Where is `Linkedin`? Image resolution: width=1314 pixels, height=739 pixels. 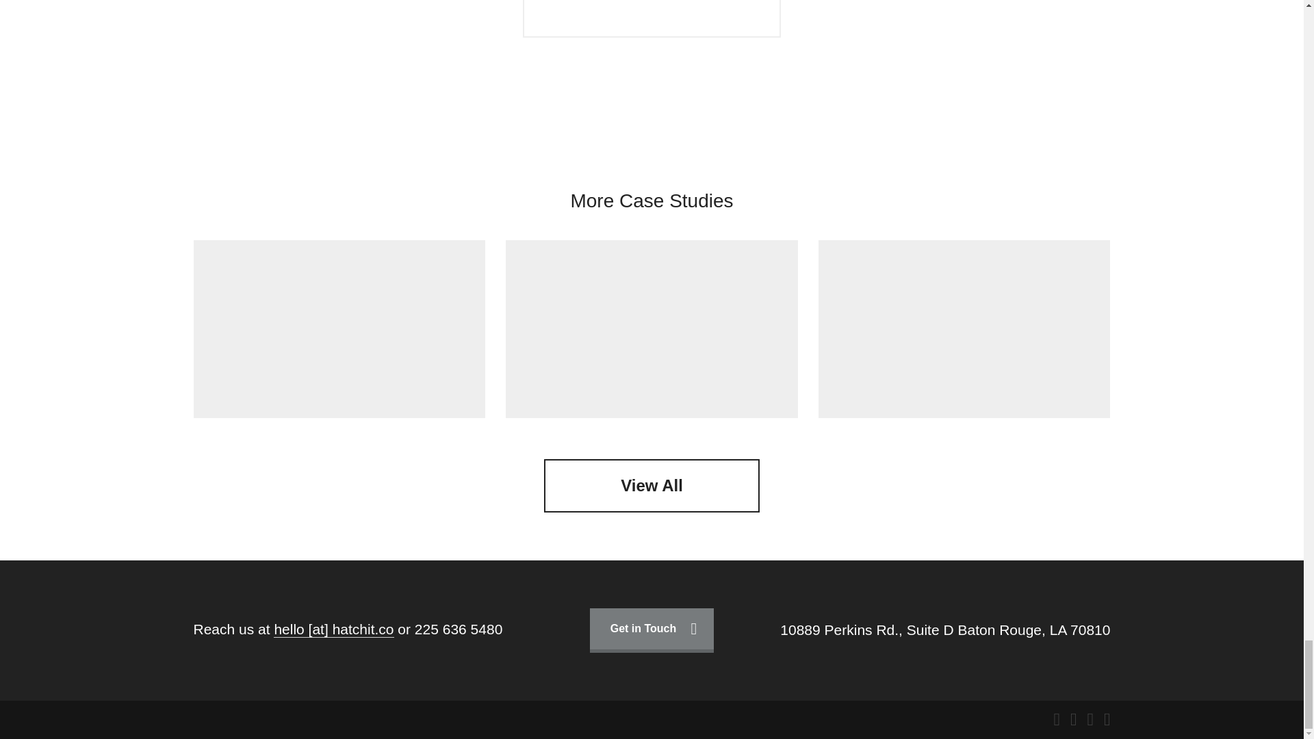 Linkedin is located at coordinates (1107, 719).